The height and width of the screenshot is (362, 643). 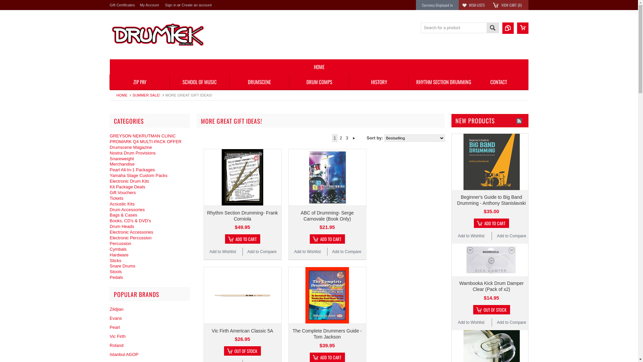 What do you see at coordinates (122, 164) in the screenshot?
I see `Merchandise` at bounding box center [122, 164].